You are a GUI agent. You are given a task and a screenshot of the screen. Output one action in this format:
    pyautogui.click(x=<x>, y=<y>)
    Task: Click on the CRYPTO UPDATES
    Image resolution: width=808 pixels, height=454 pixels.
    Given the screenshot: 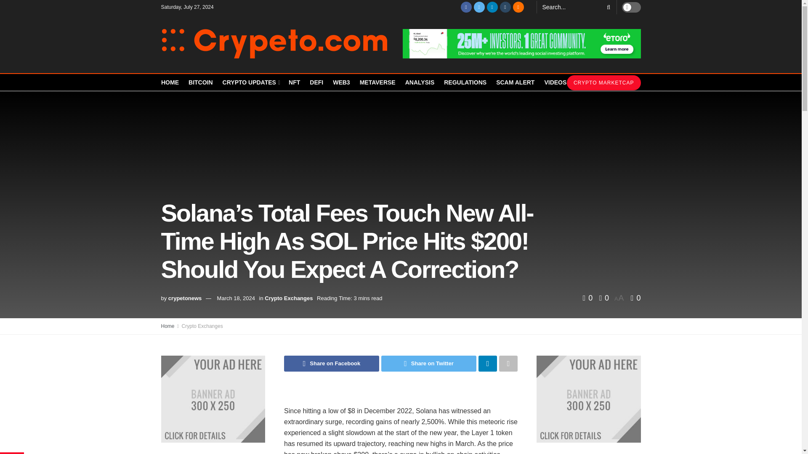 What is the action you would take?
    pyautogui.click(x=251, y=82)
    